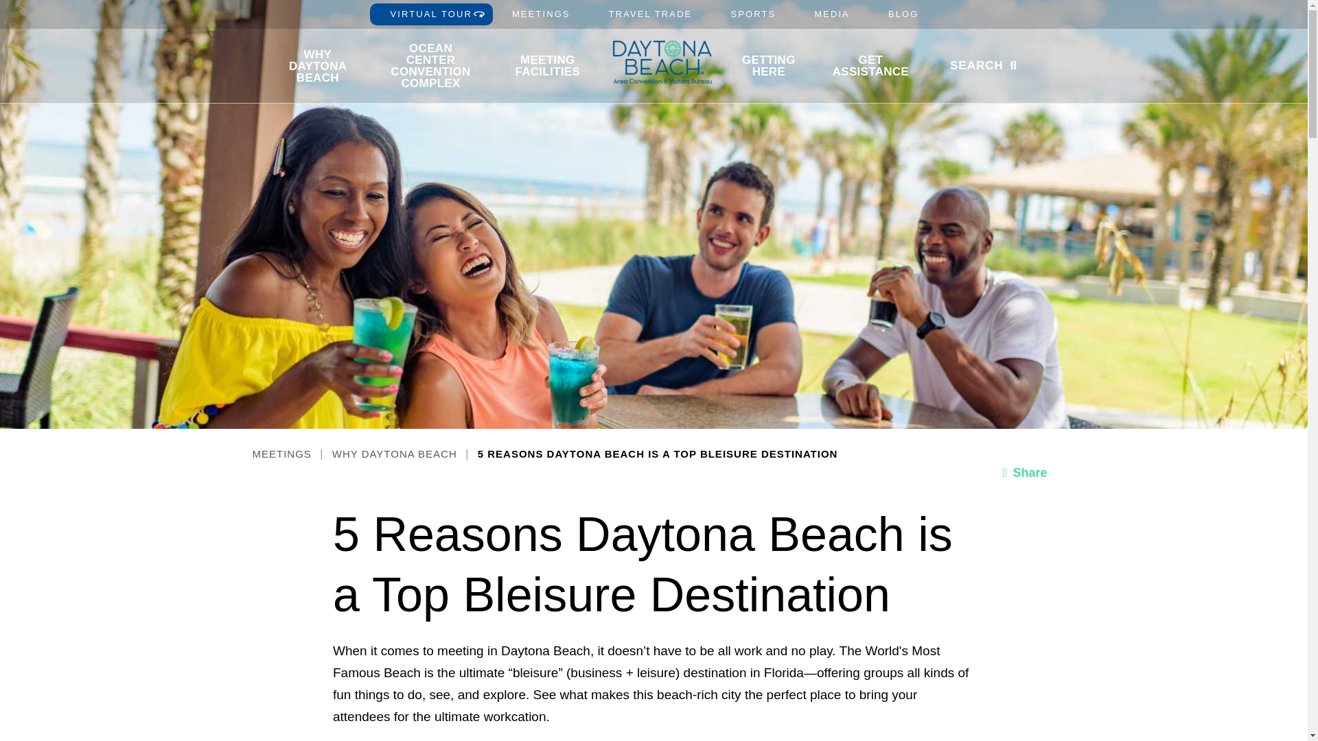  I want to click on MEETINGS, so click(541, 14).